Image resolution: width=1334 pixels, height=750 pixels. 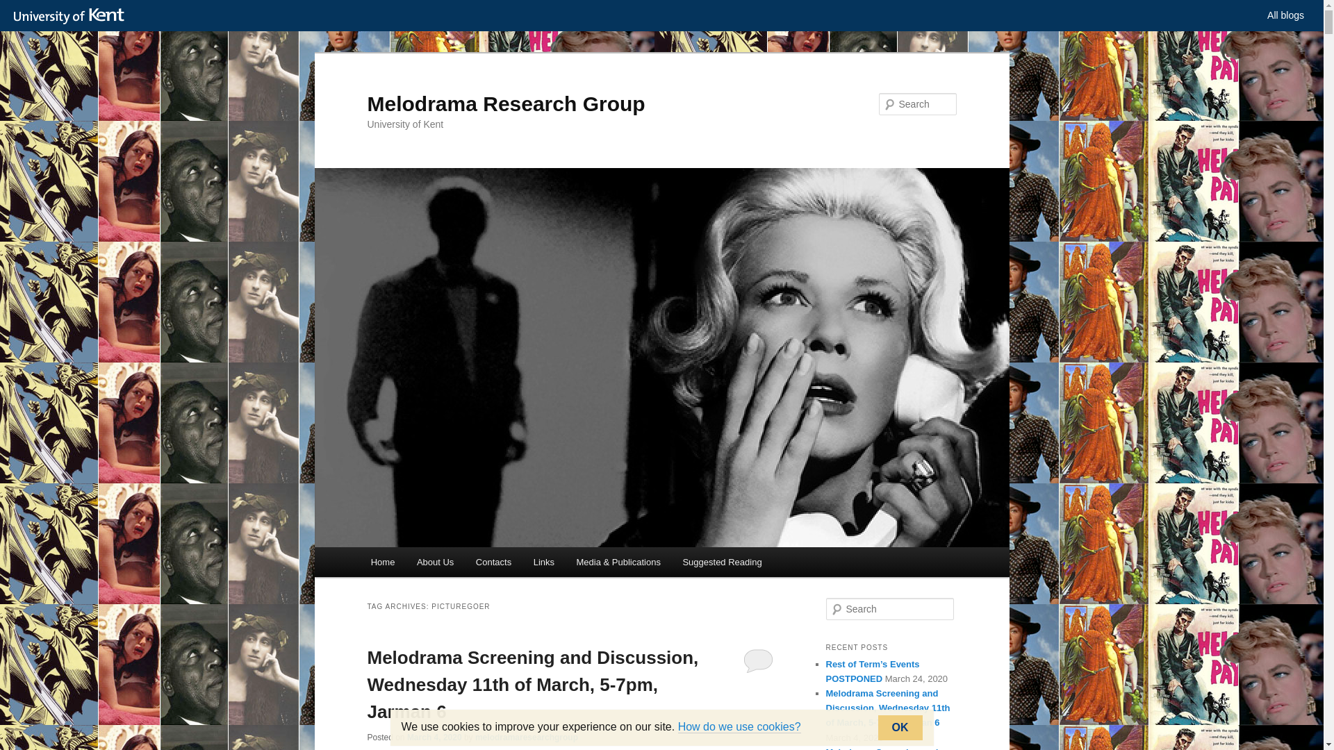 What do you see at coordinates (435, 562) in the screenshot?
I see `About Us` at bounding box center [435, 562].